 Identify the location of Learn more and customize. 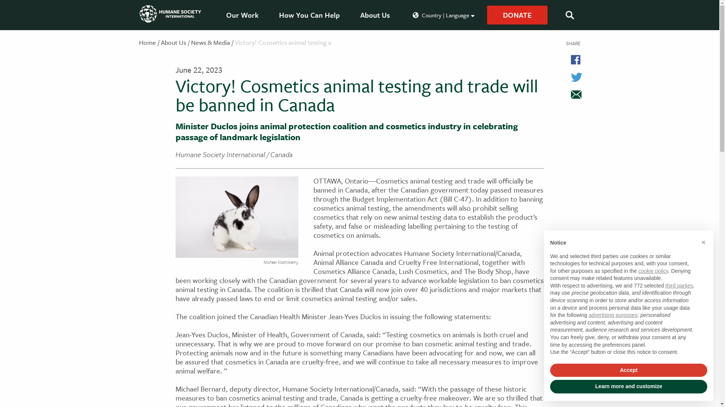
(629, 387).